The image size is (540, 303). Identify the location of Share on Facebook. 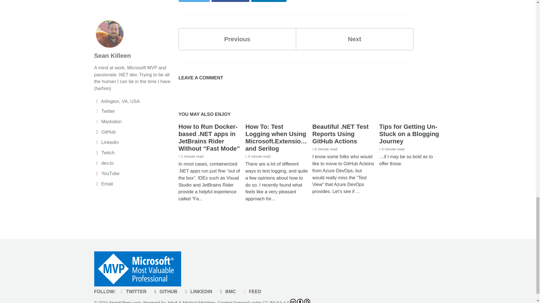
(193, 1).